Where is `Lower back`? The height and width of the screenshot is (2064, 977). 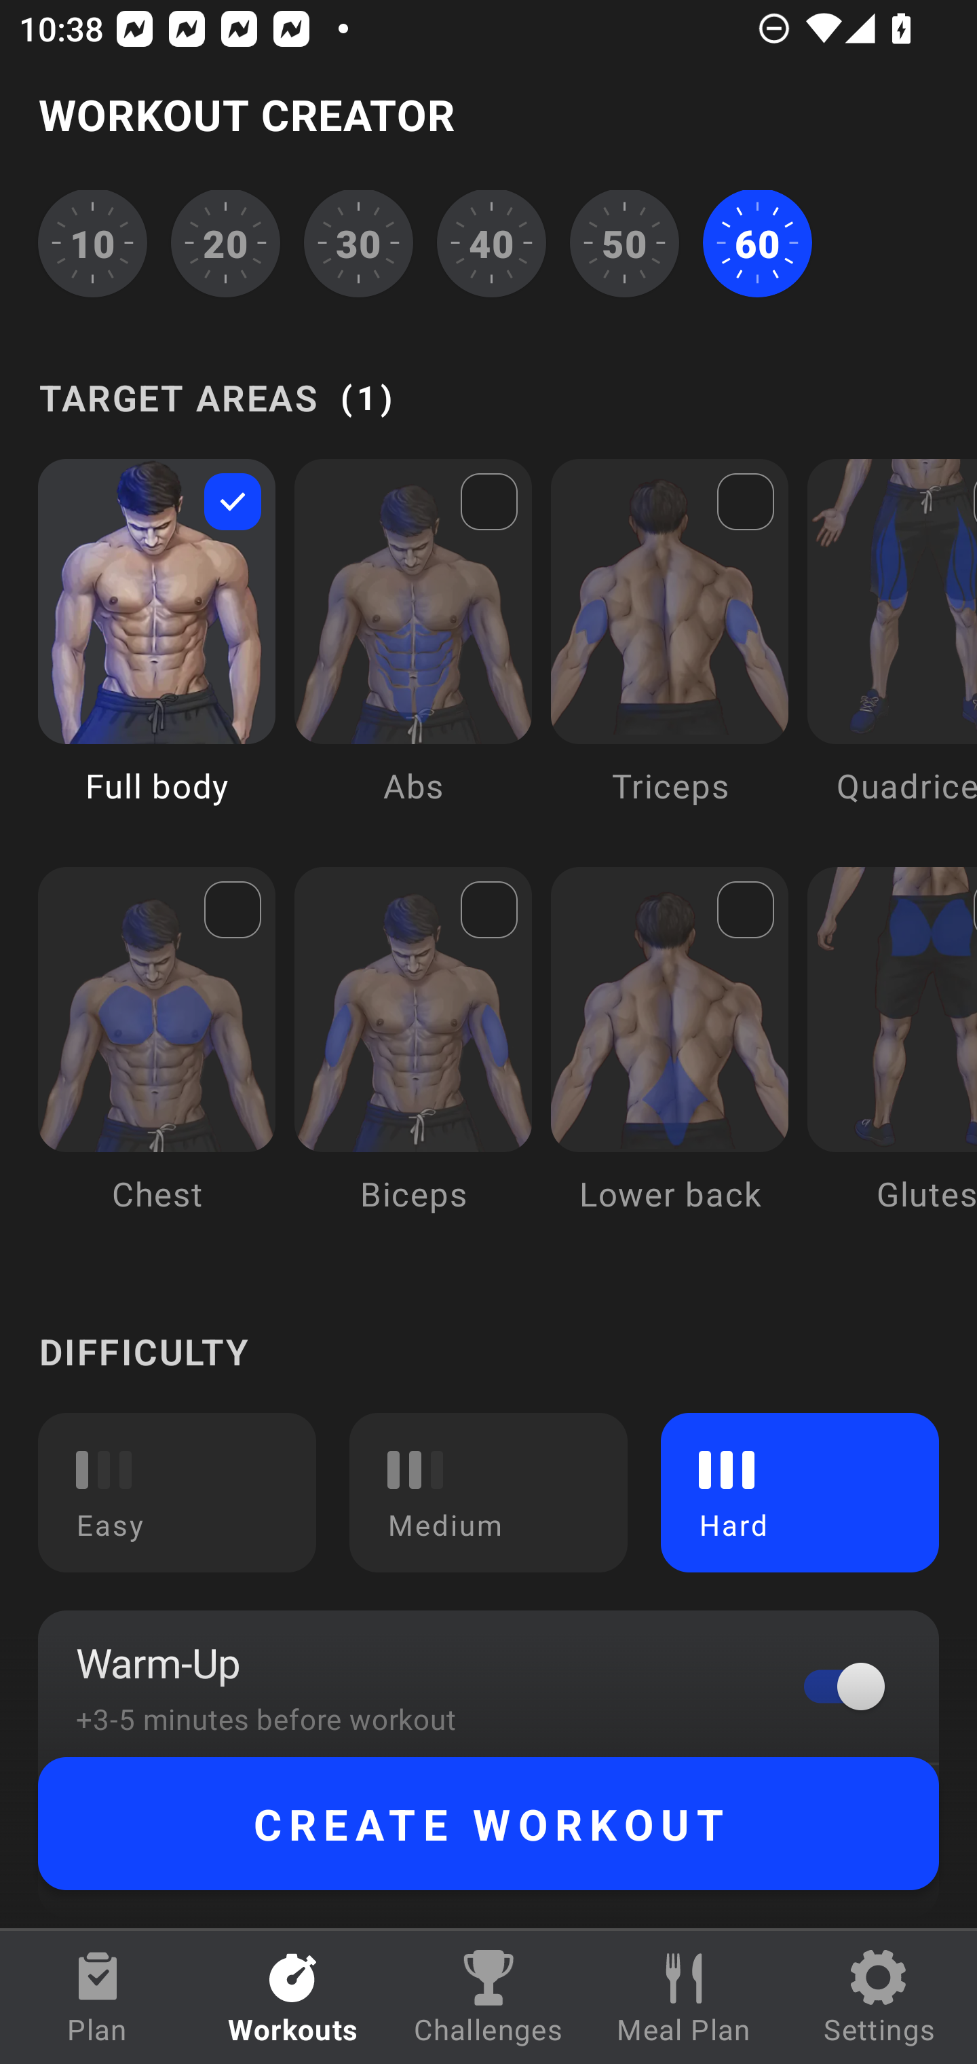
Lower back is located at coordinates (670, 1058).